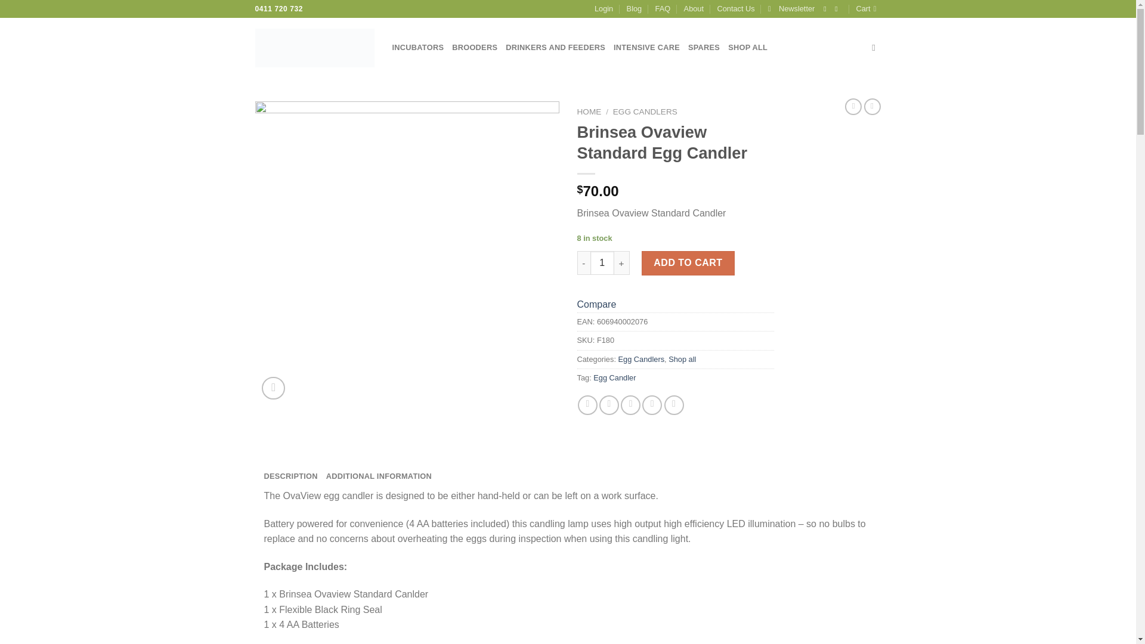 The image size is (1145, 644). What do you see at coordinates (418, 48) in the screenshot?
I see `INCUBATORS` at bounding box center [418, 48].